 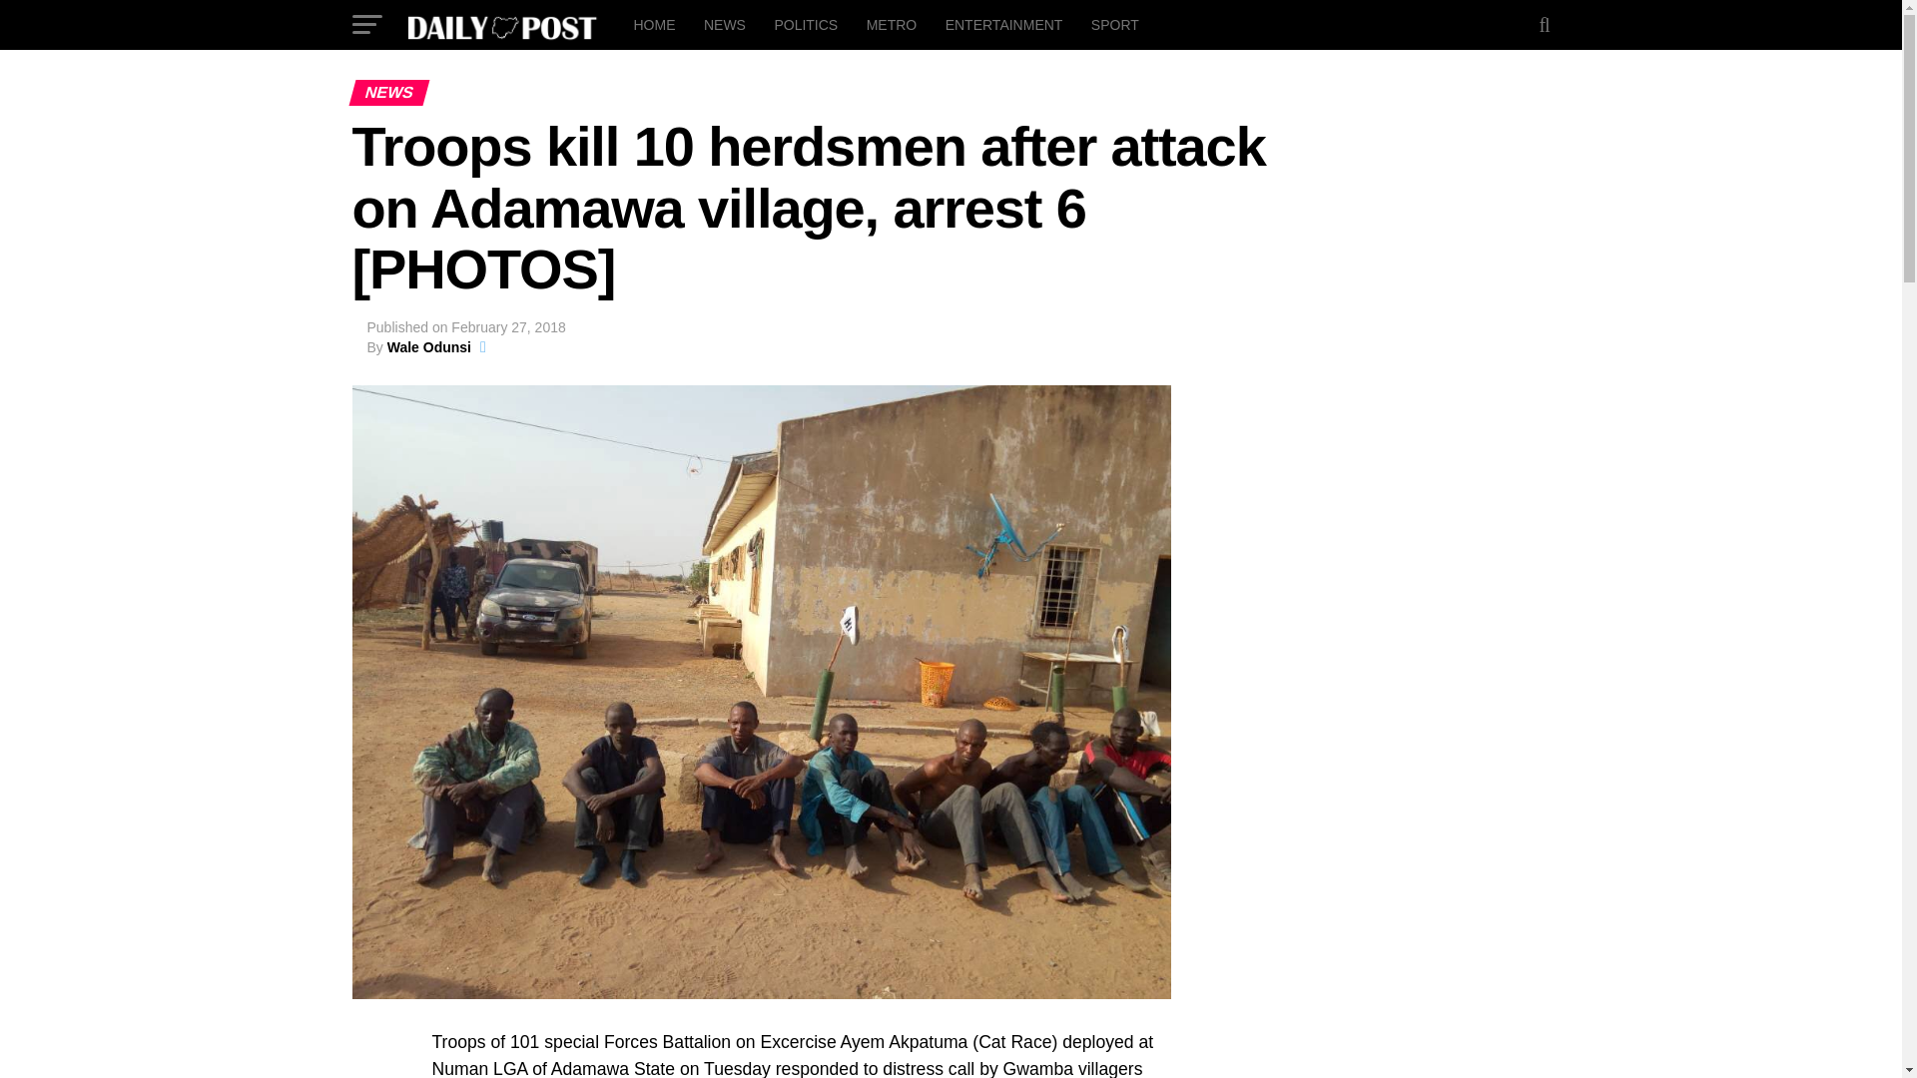 I want to click on NEWS, so click(x=725, y=24).